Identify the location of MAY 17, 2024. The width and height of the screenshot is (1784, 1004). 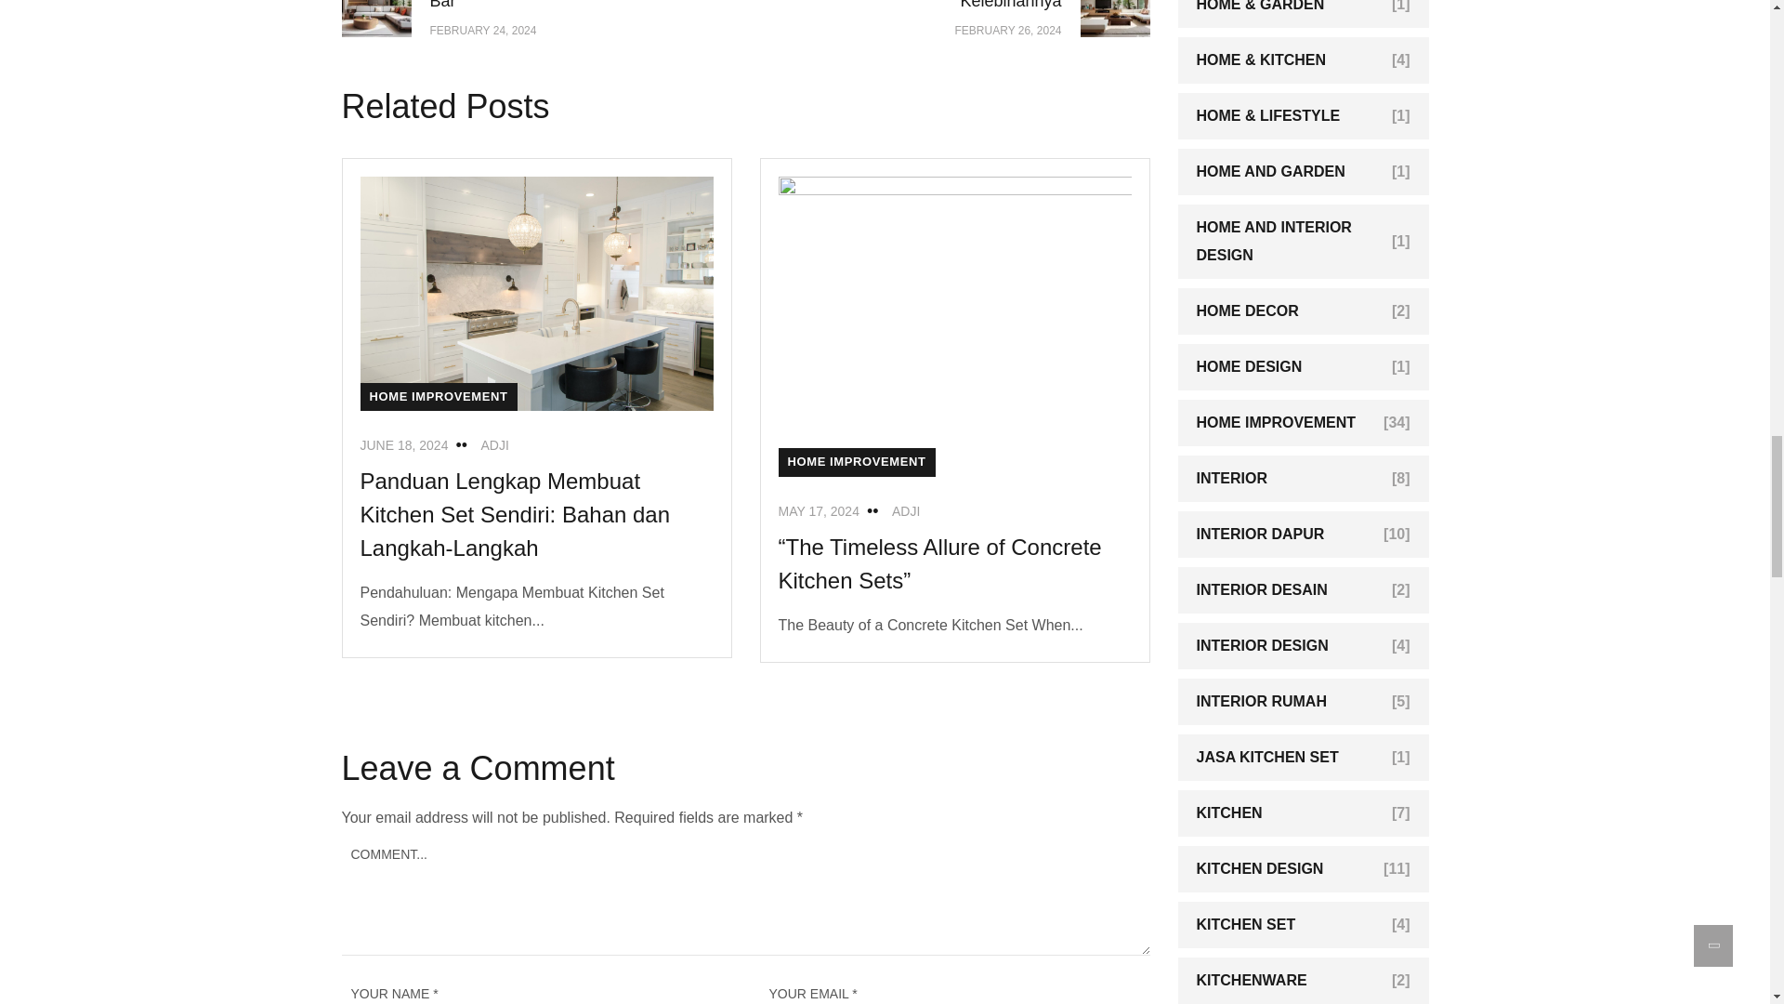
(819, 511).